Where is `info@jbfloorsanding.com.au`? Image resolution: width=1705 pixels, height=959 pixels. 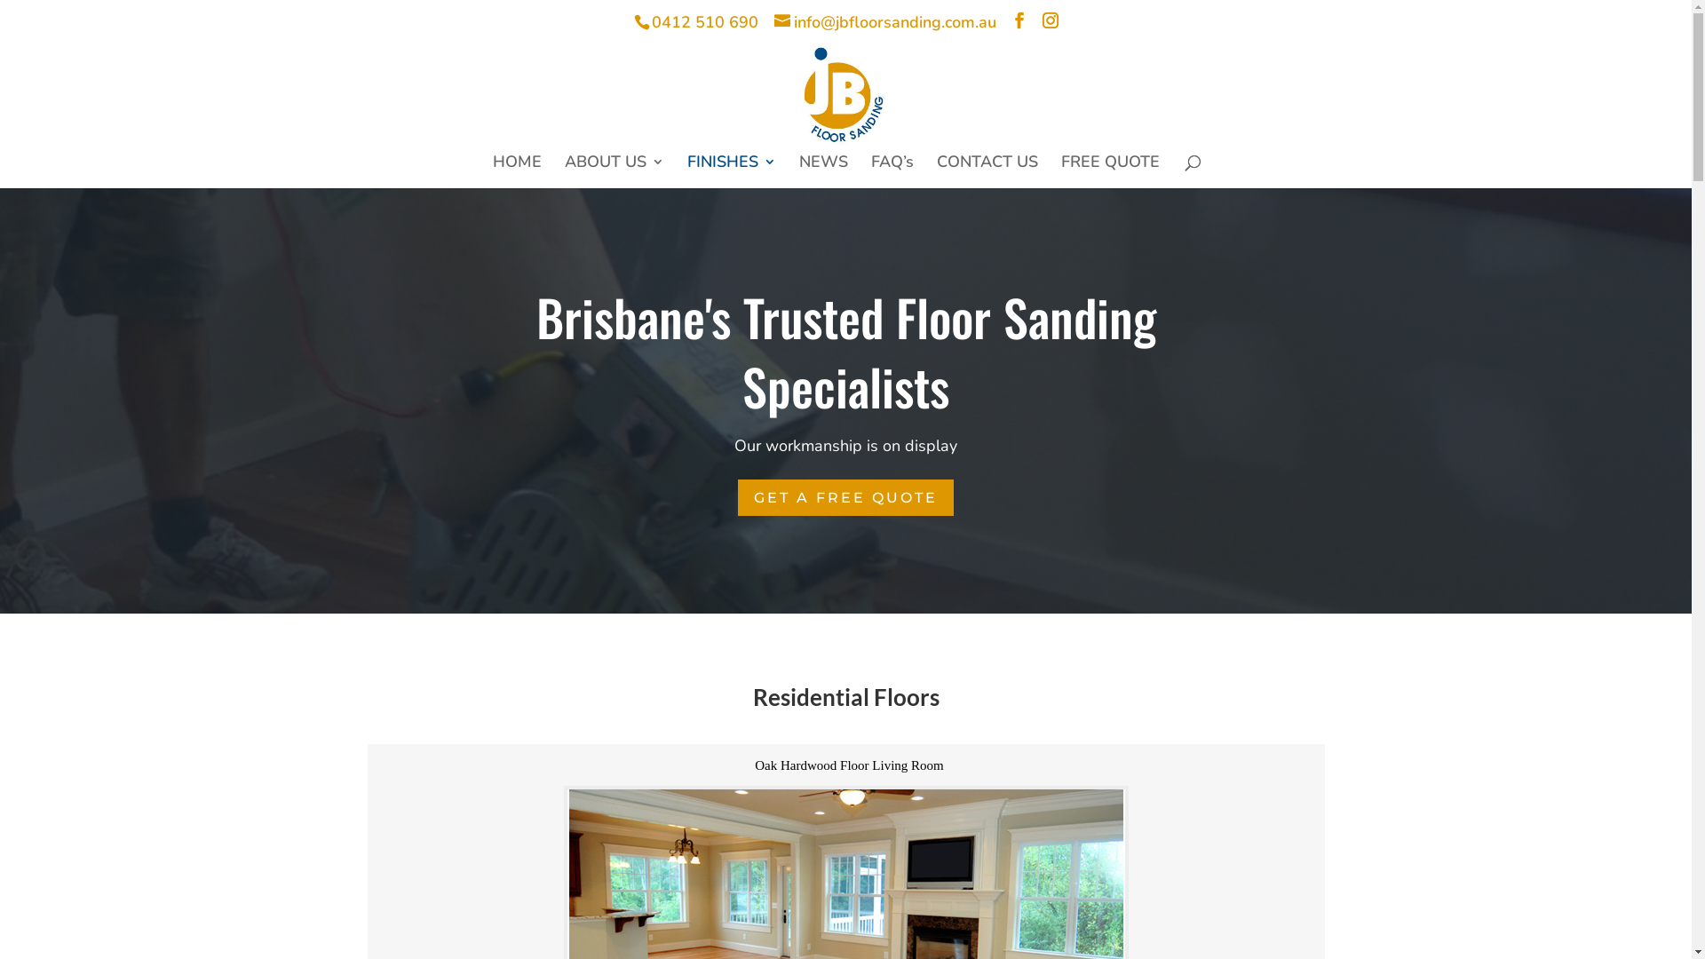 info@jbfloorsanding.com.au is located at coordinates (885, 21).